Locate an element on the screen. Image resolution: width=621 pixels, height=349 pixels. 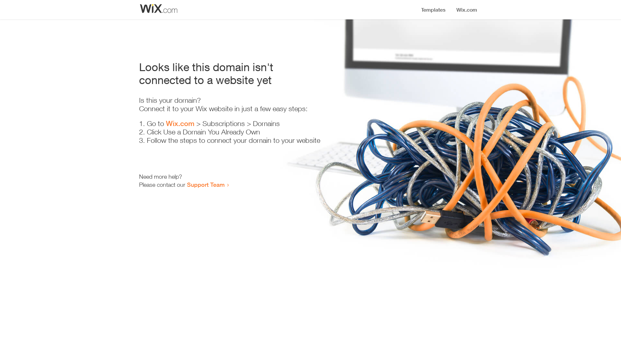
Wix.com is located at coordinates (180, 123).